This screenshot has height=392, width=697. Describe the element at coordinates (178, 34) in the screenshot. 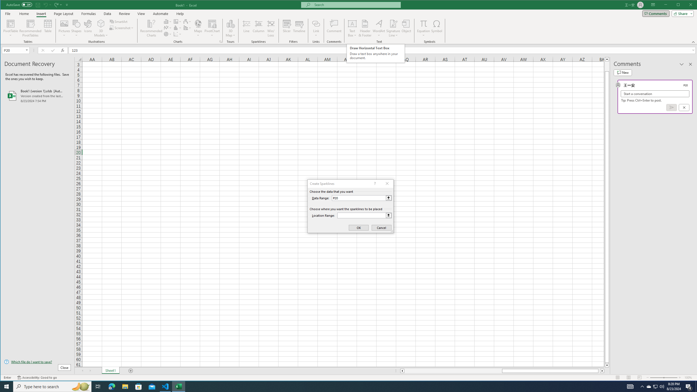

I see `Insert Scatter (X, Y) or Bubble Chart` at that location.